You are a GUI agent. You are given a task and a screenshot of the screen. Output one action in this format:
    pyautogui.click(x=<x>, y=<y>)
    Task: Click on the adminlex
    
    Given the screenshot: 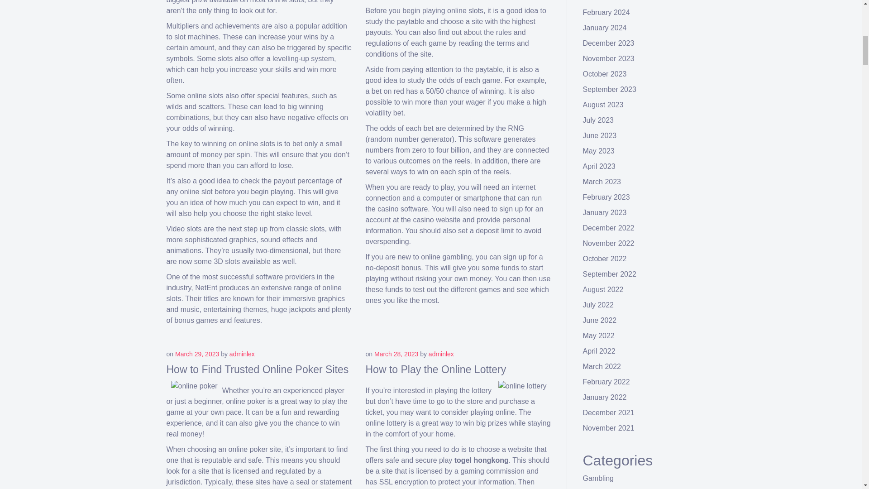 What is the action you would take?
    pyautogui.click(x=242, y=354)
    